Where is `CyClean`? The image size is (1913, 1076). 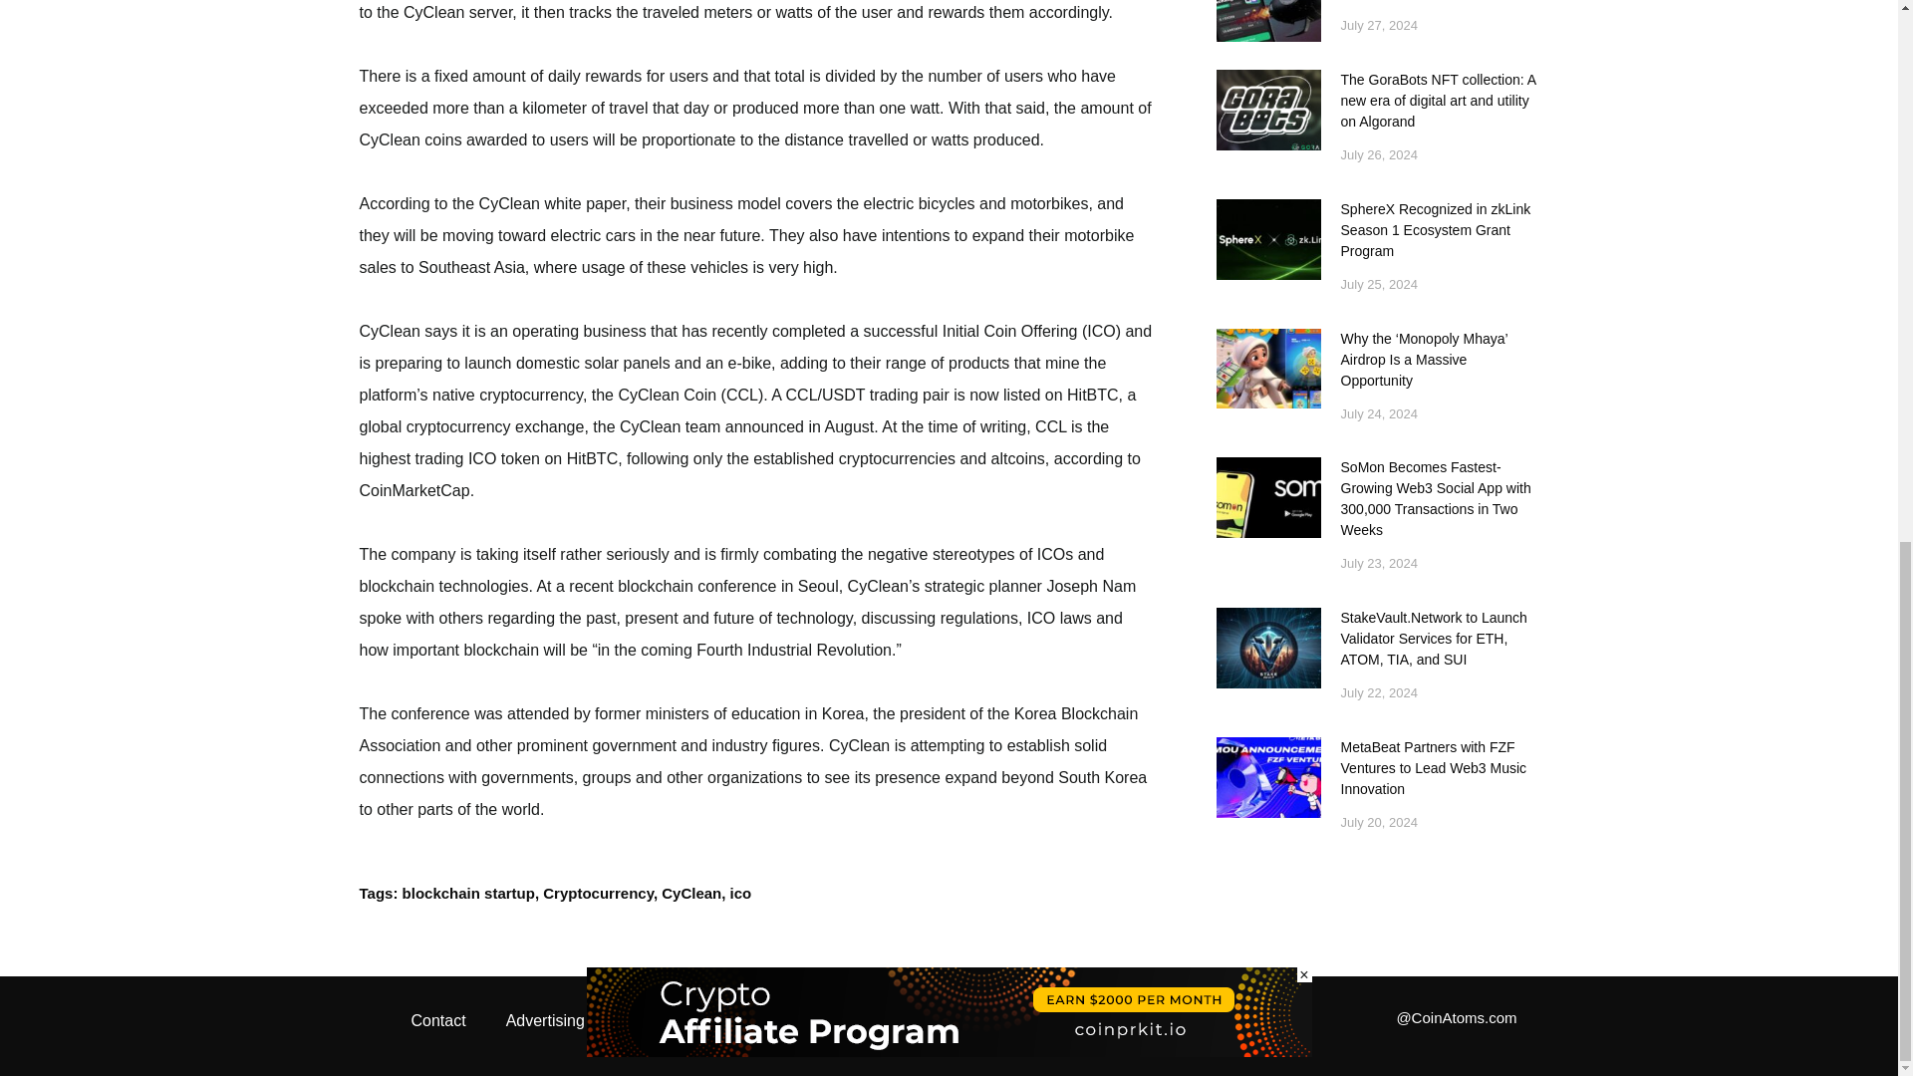
CyClean is located at coordinates (691, 893).